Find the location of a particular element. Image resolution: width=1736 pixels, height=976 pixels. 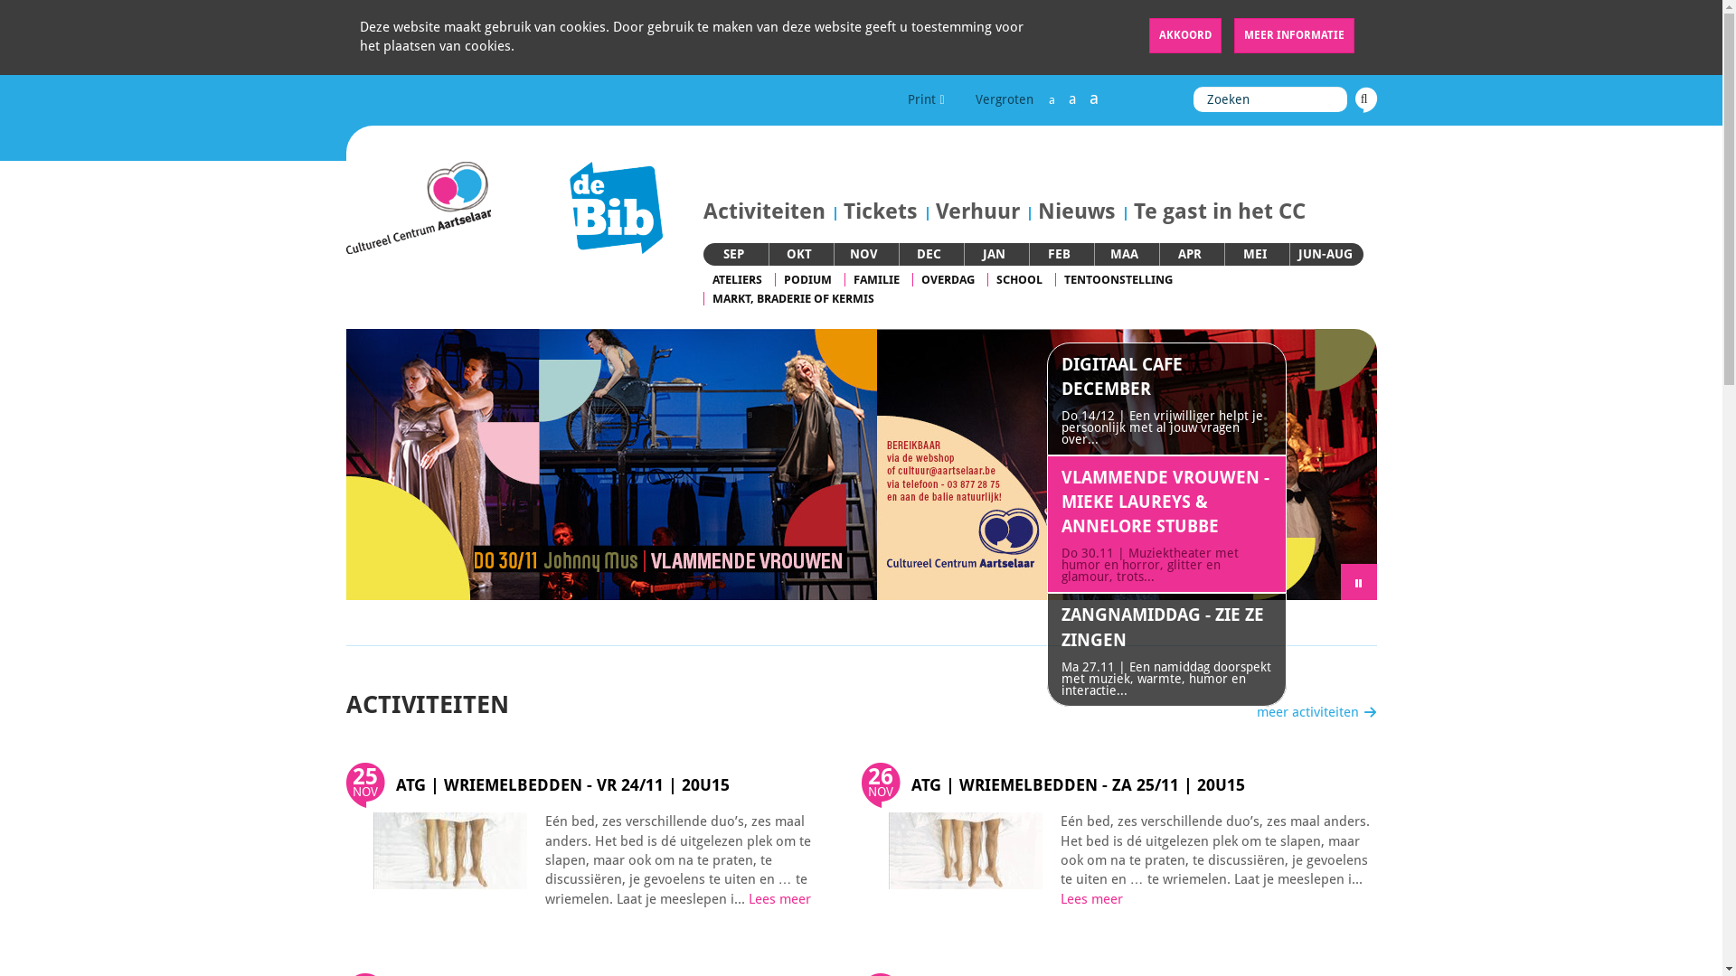

FEB is located at coordinates (1060, 254).